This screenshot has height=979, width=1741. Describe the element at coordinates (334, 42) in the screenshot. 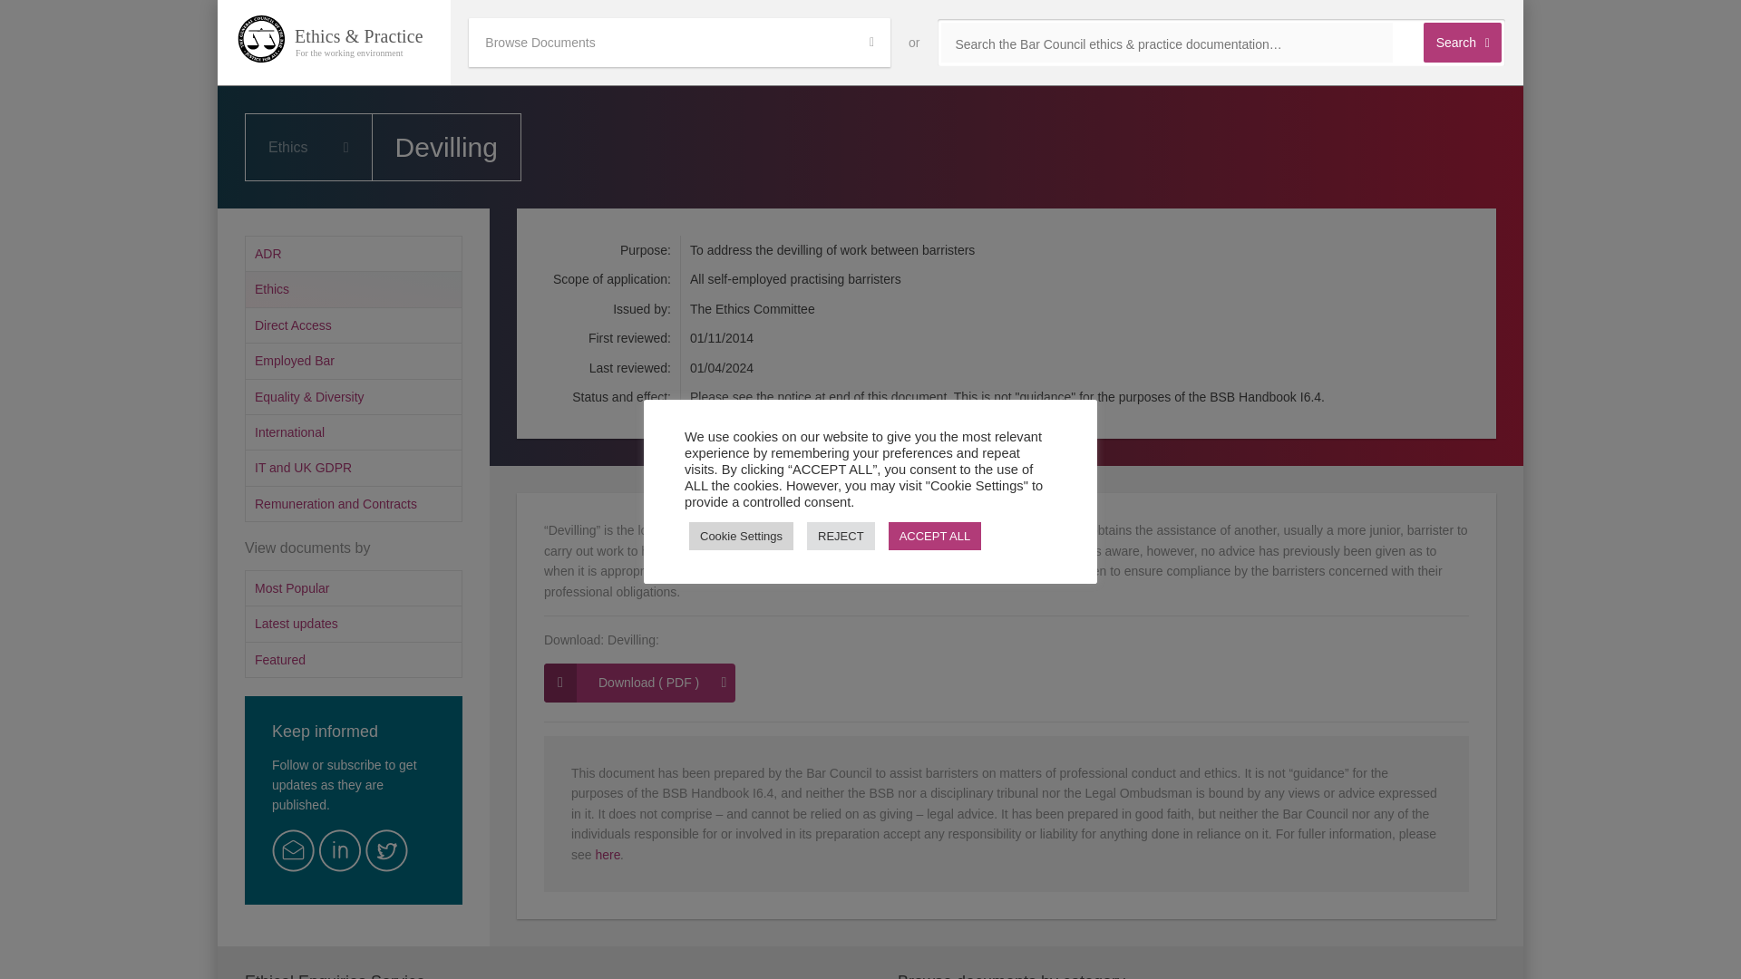

I see `Bar Council - Ethics portal logo` at that location.